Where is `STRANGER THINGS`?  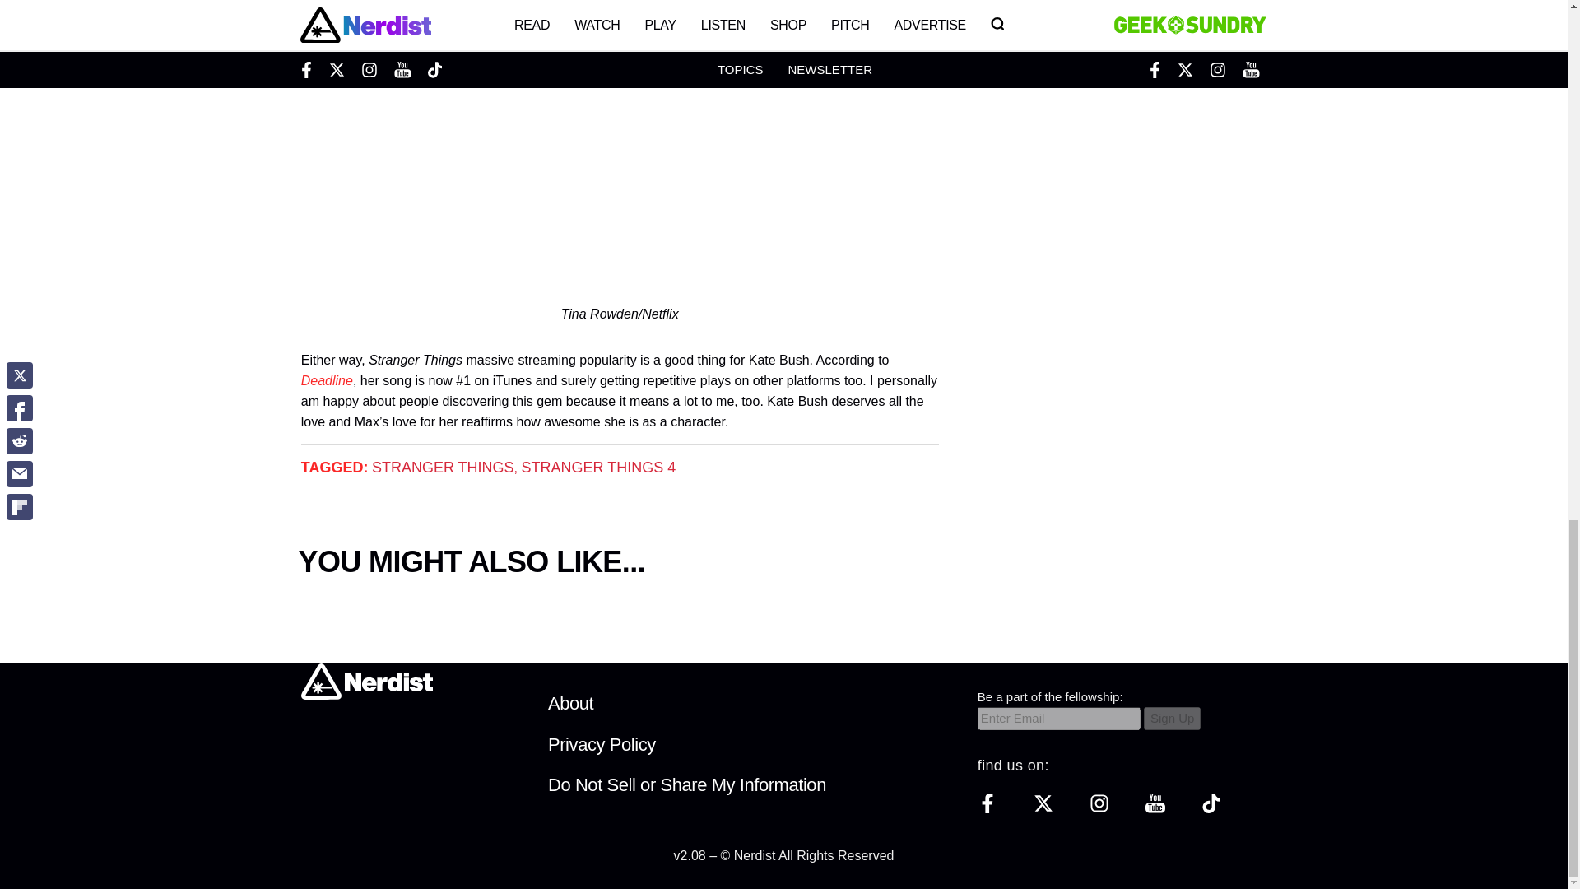 STRANGER THINGS is located at coordinates (443, 468).